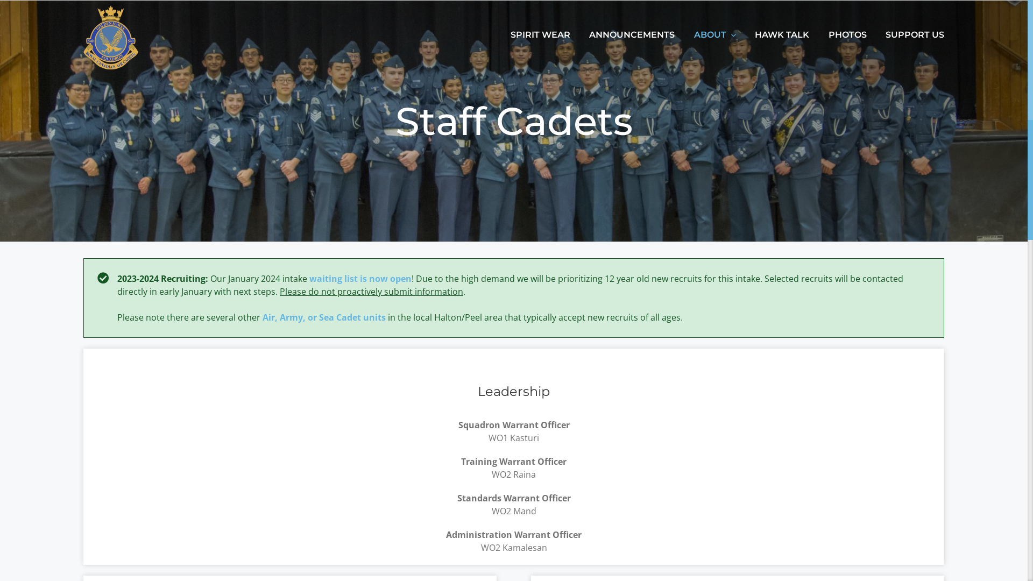 The height and width of the screenshot is (581, 1033). Describe the element at coordinates (540, 34) in the screenshot. I see `SPIRIT WEAR` at that location.